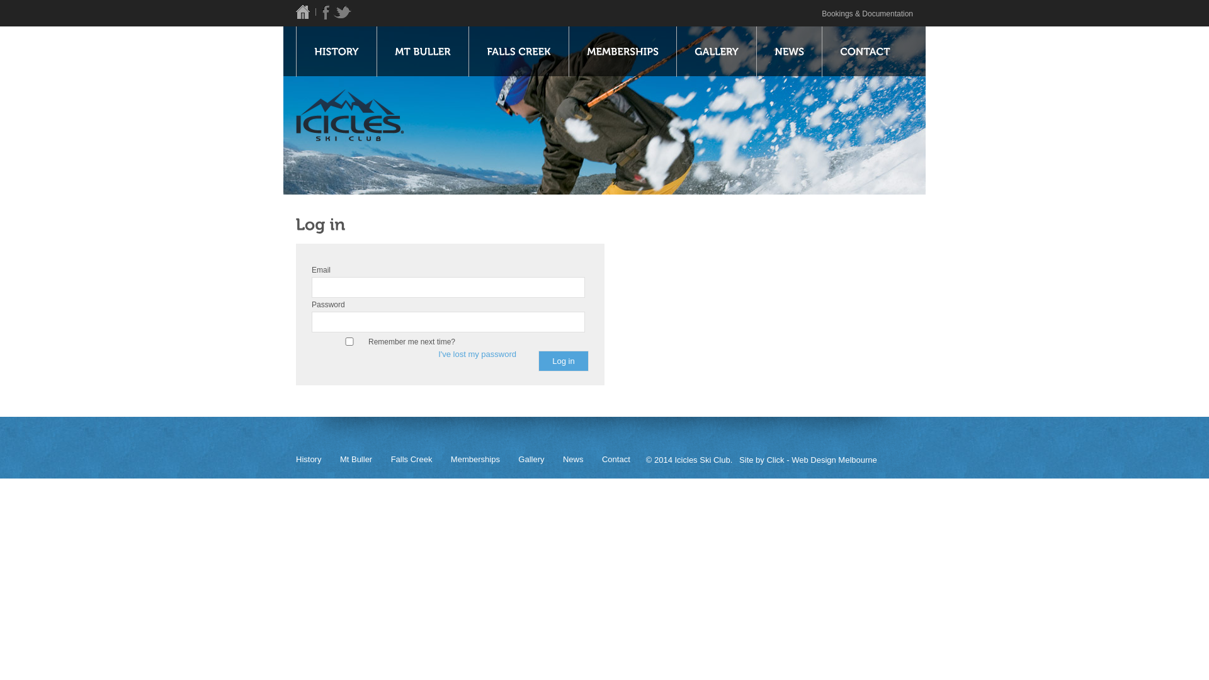 The image size is (1209, 680). I want to click on Go to the "Falls Creek" page, so click(519, 52).